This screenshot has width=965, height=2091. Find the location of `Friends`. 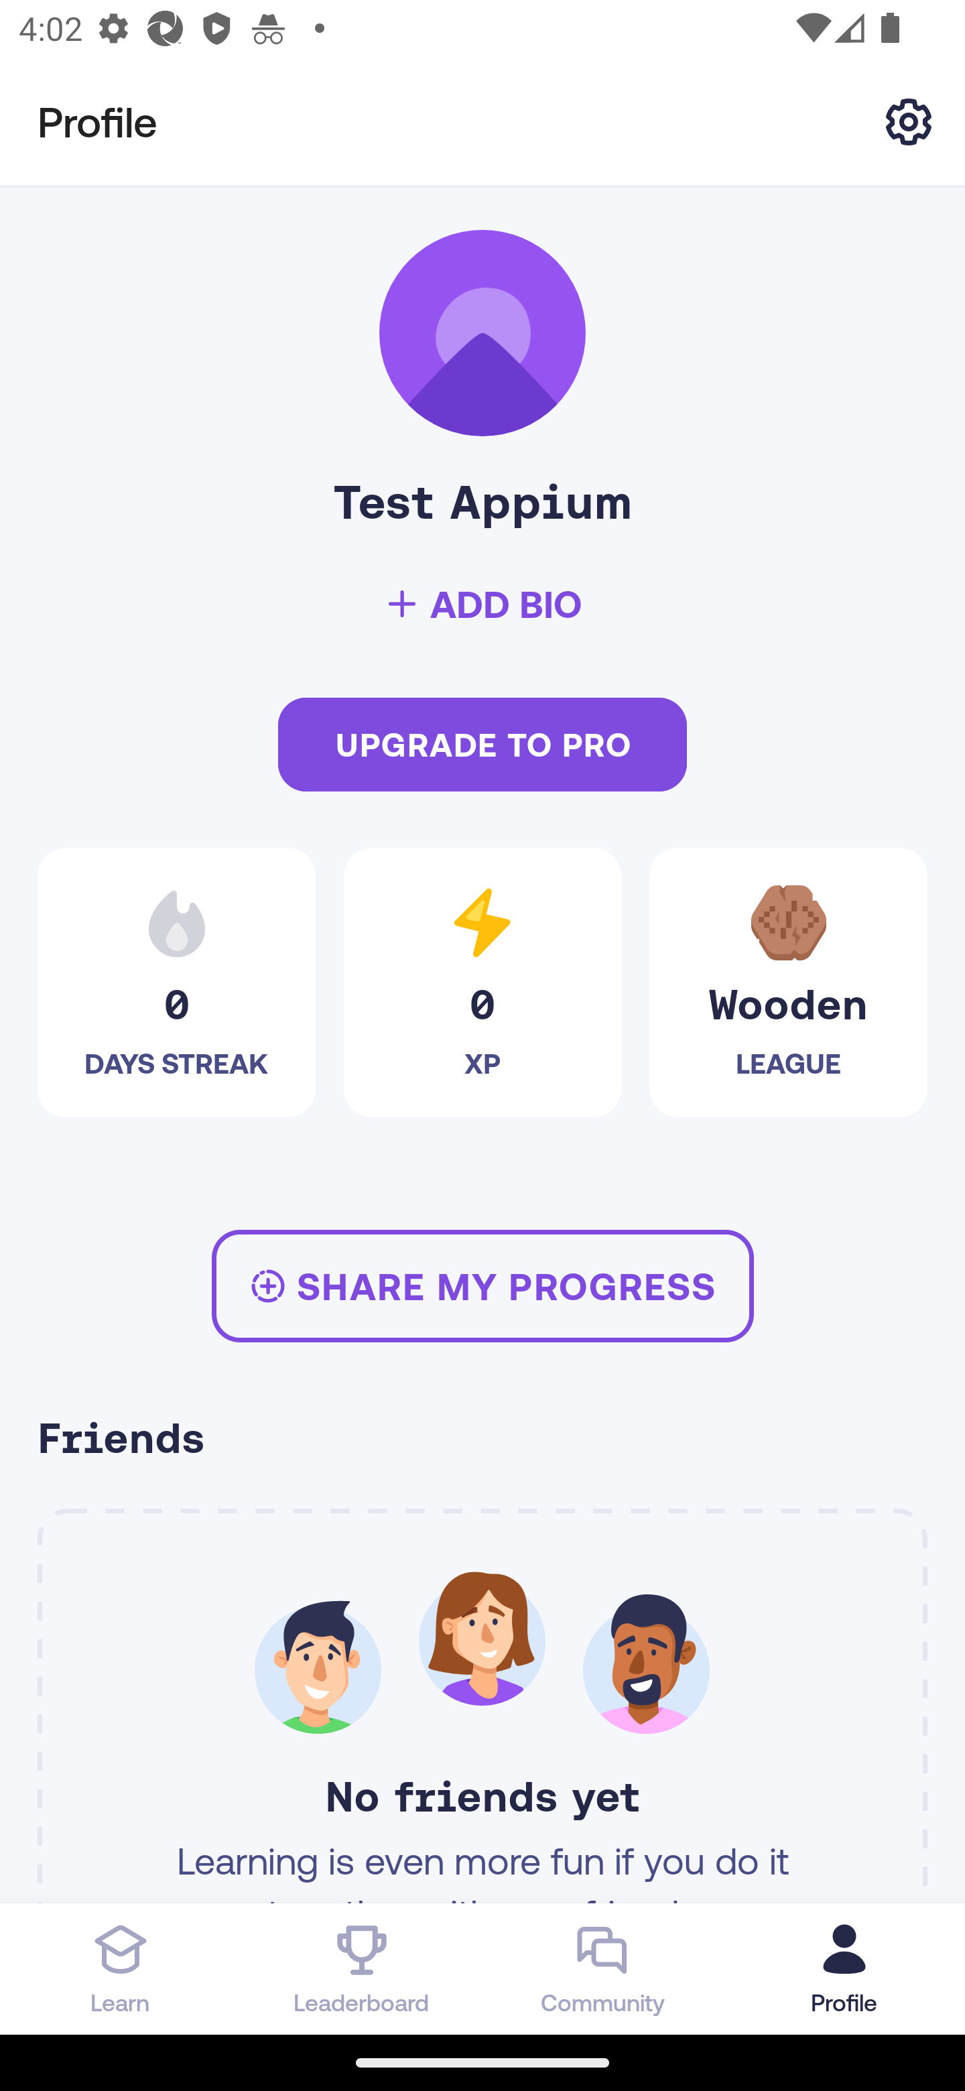

Friends is located at coordinates (482, 1442).